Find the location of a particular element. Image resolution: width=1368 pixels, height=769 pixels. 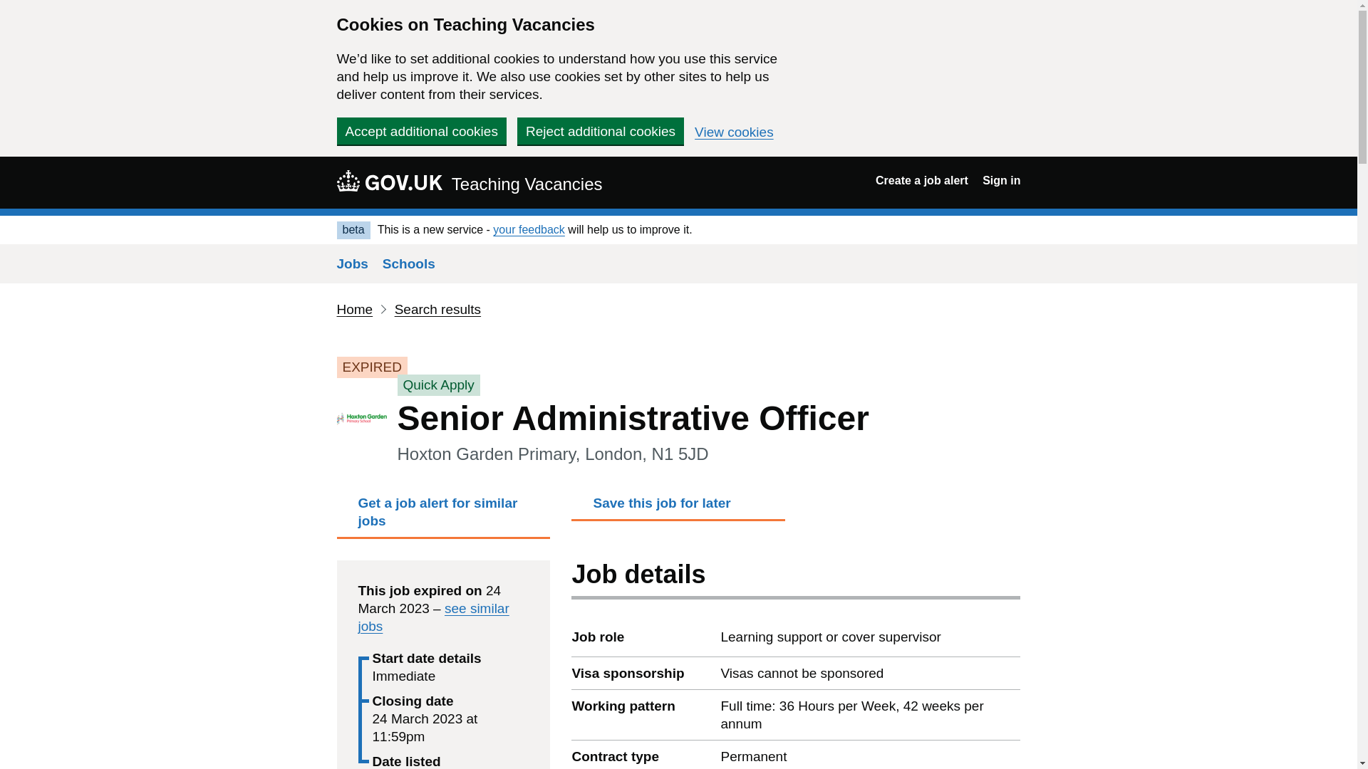

your feedback is located at coordinates (529, 229).